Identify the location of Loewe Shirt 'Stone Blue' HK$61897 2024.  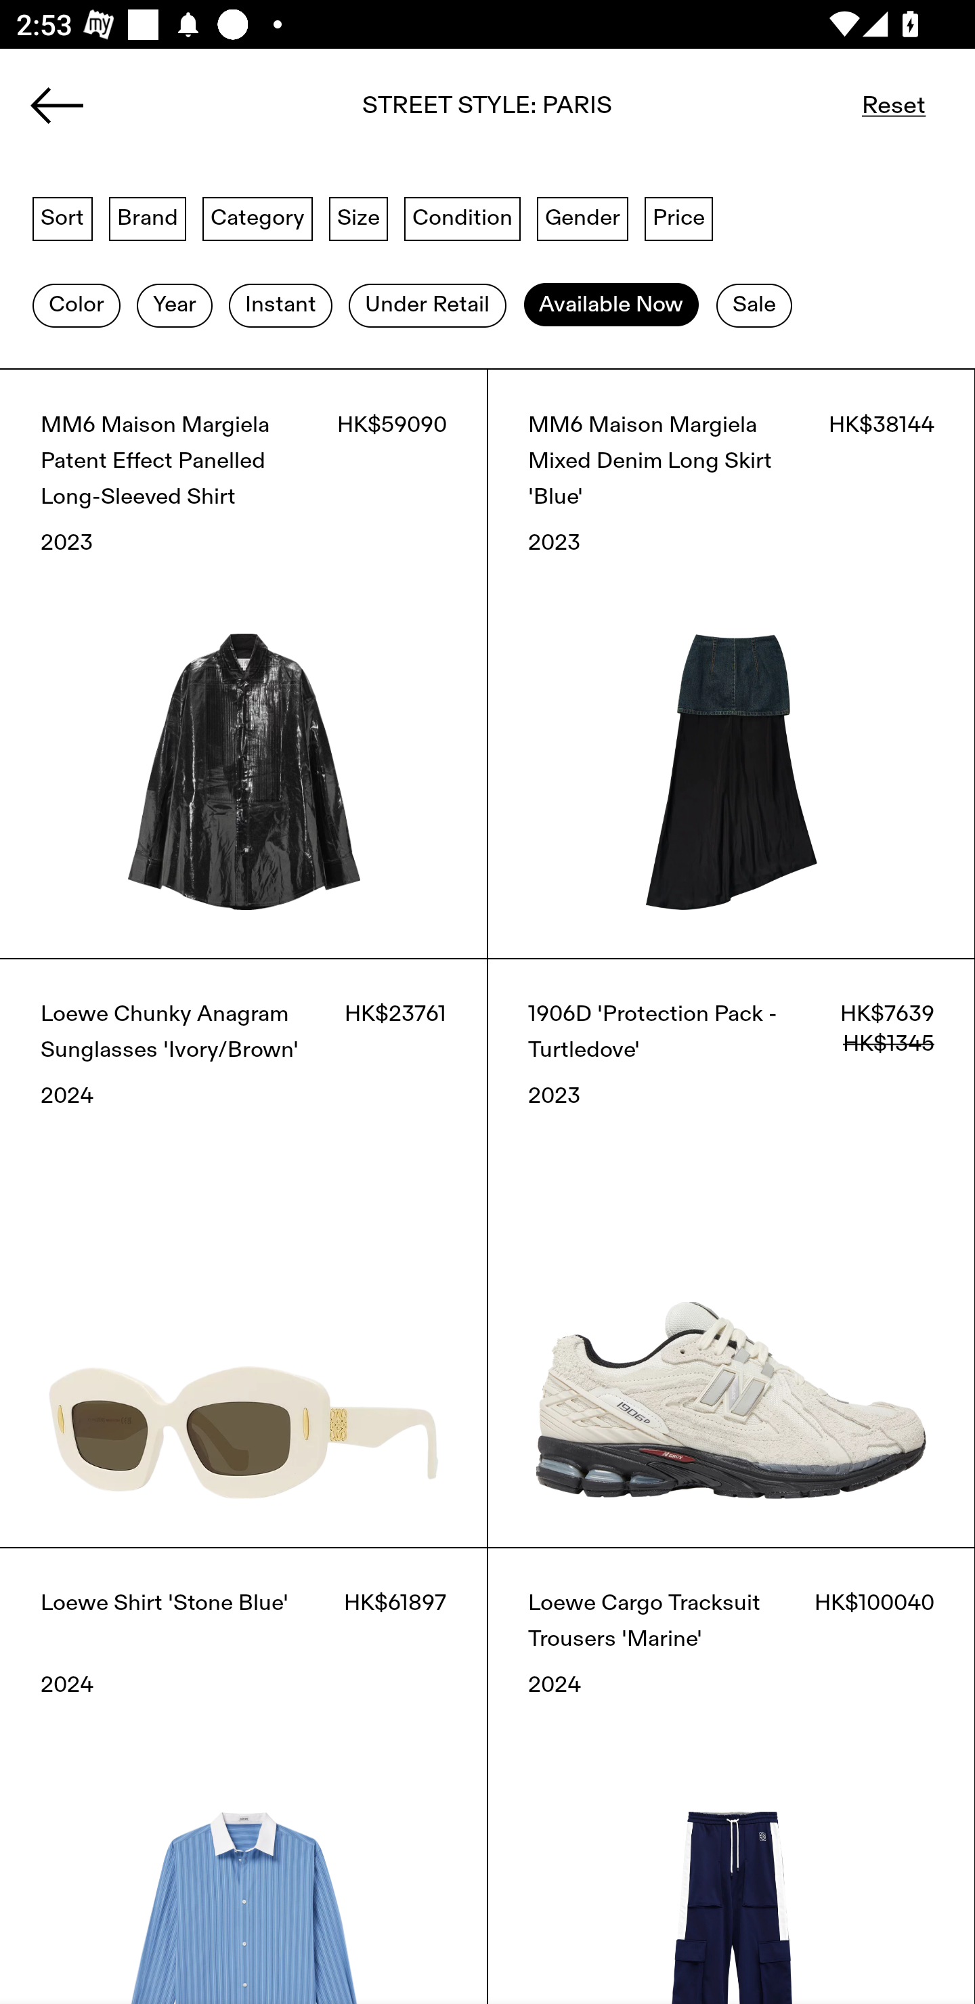
(244, 1775).